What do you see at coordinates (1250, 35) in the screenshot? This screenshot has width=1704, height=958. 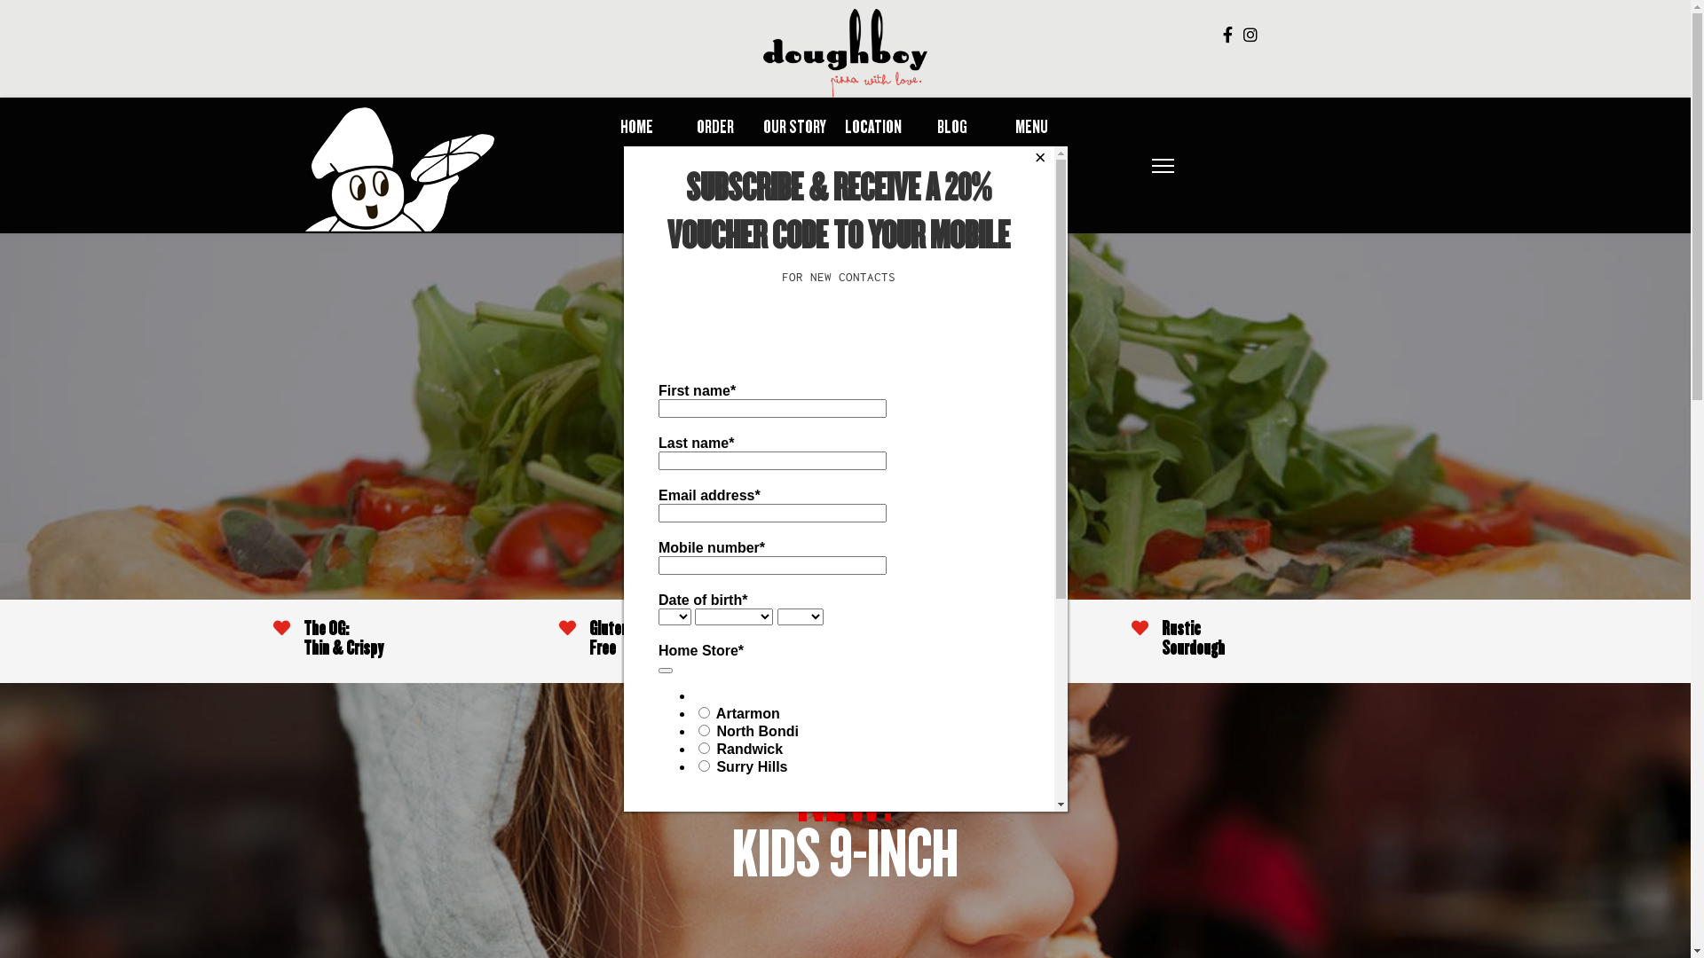 I see `Follow Doughboy on Instagram` at bounding box center [1250, 35].